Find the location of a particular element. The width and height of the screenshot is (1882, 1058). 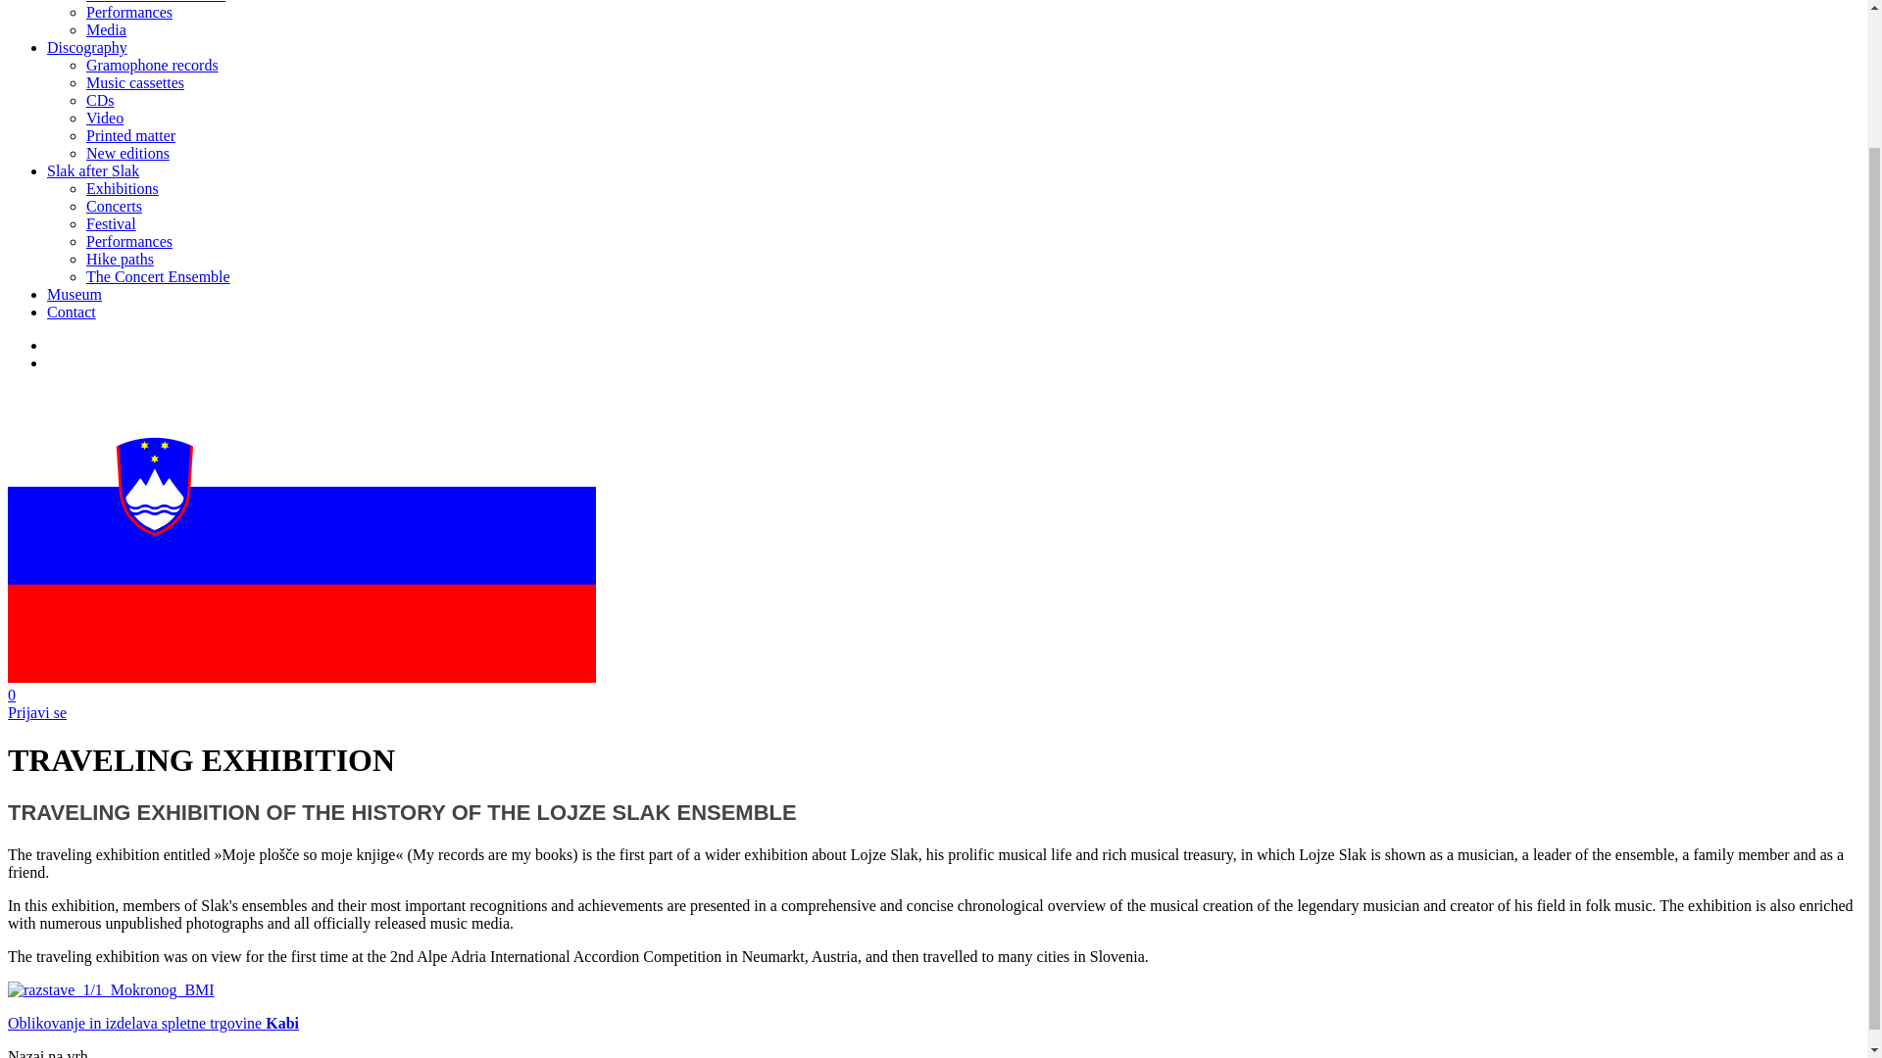

Discography is located at coordinates (87, 47).